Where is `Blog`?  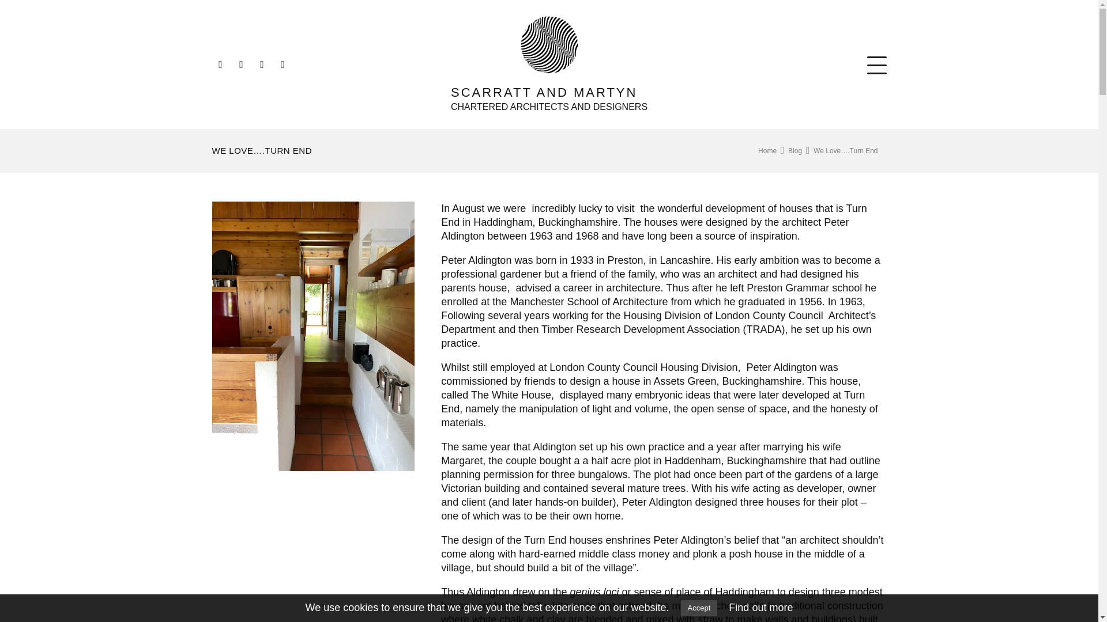
Blog is located at coordinates (760, 607).